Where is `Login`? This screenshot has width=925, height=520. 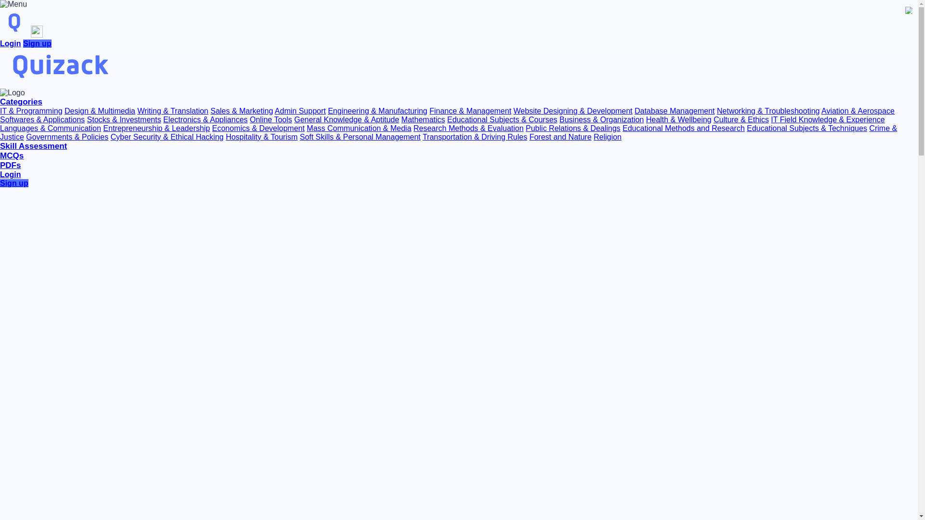 Login is located at coordinates (11, 43).